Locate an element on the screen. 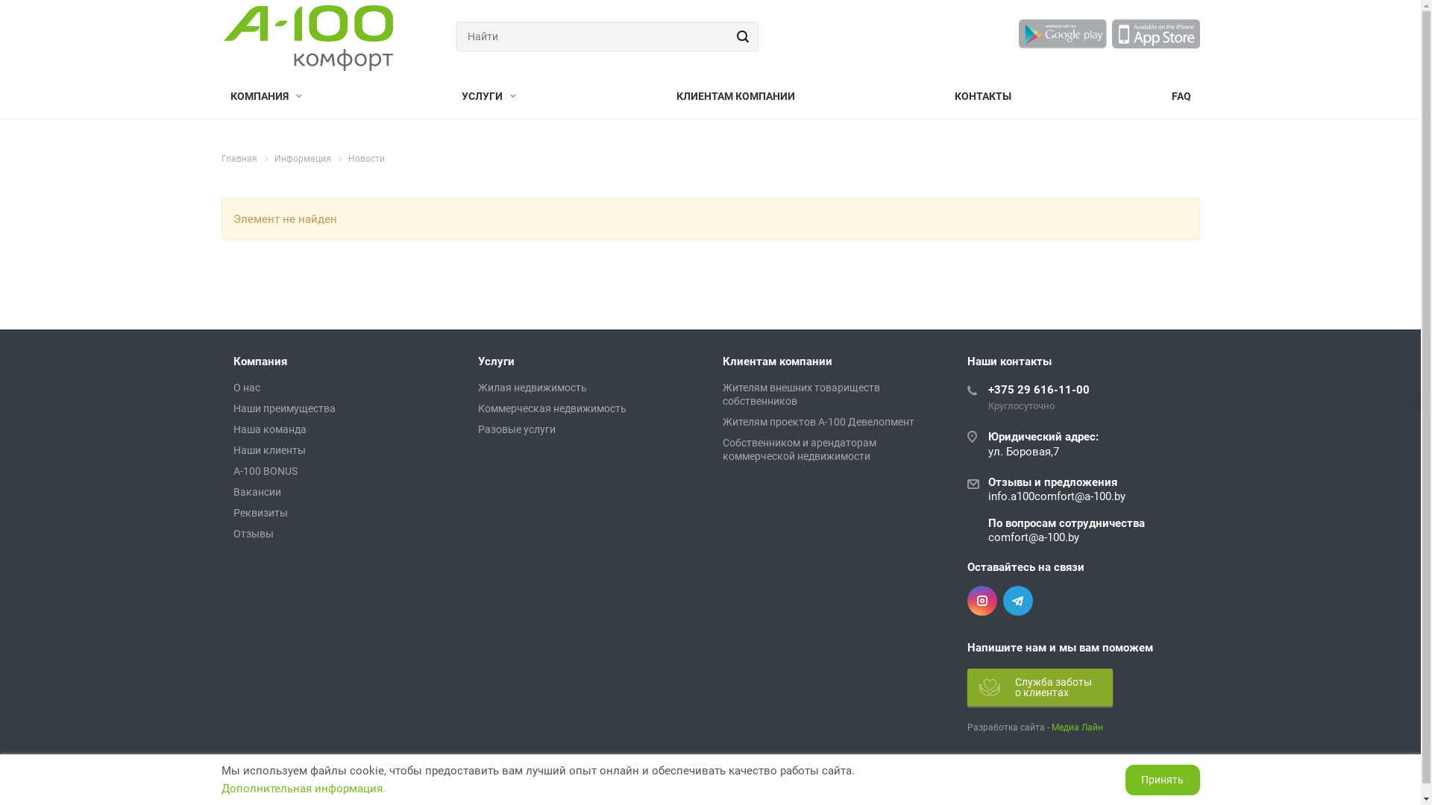 This screenshot has height=805, width=1432. A-100 BONUS is located at coordinates (265, 471).